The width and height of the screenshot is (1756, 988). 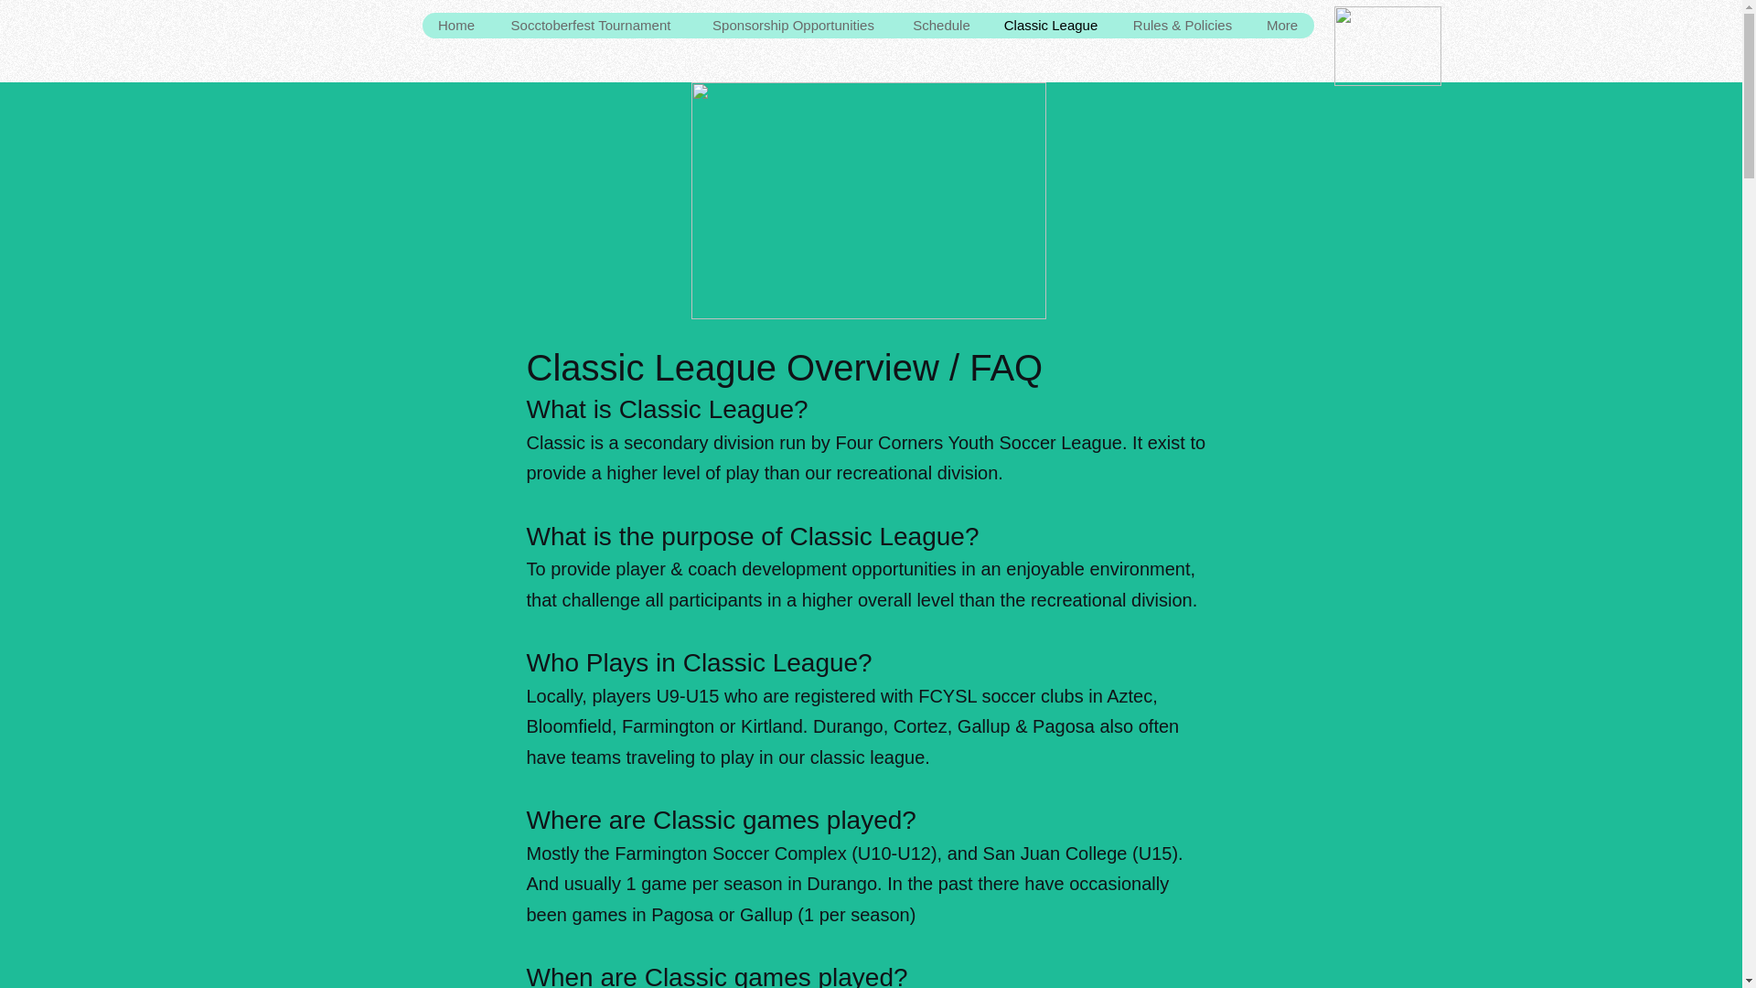 I want to click on Home, so click(x=457, y=26).